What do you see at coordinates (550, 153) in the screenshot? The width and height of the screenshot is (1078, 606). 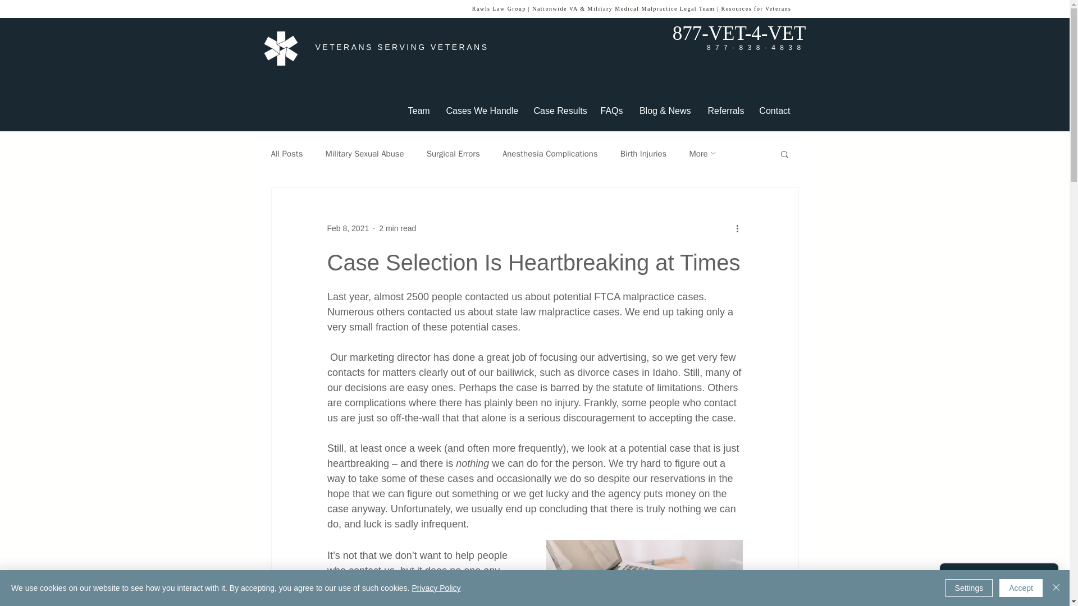 I see `Anesthesia Complications` at bounding box center [550, 153].